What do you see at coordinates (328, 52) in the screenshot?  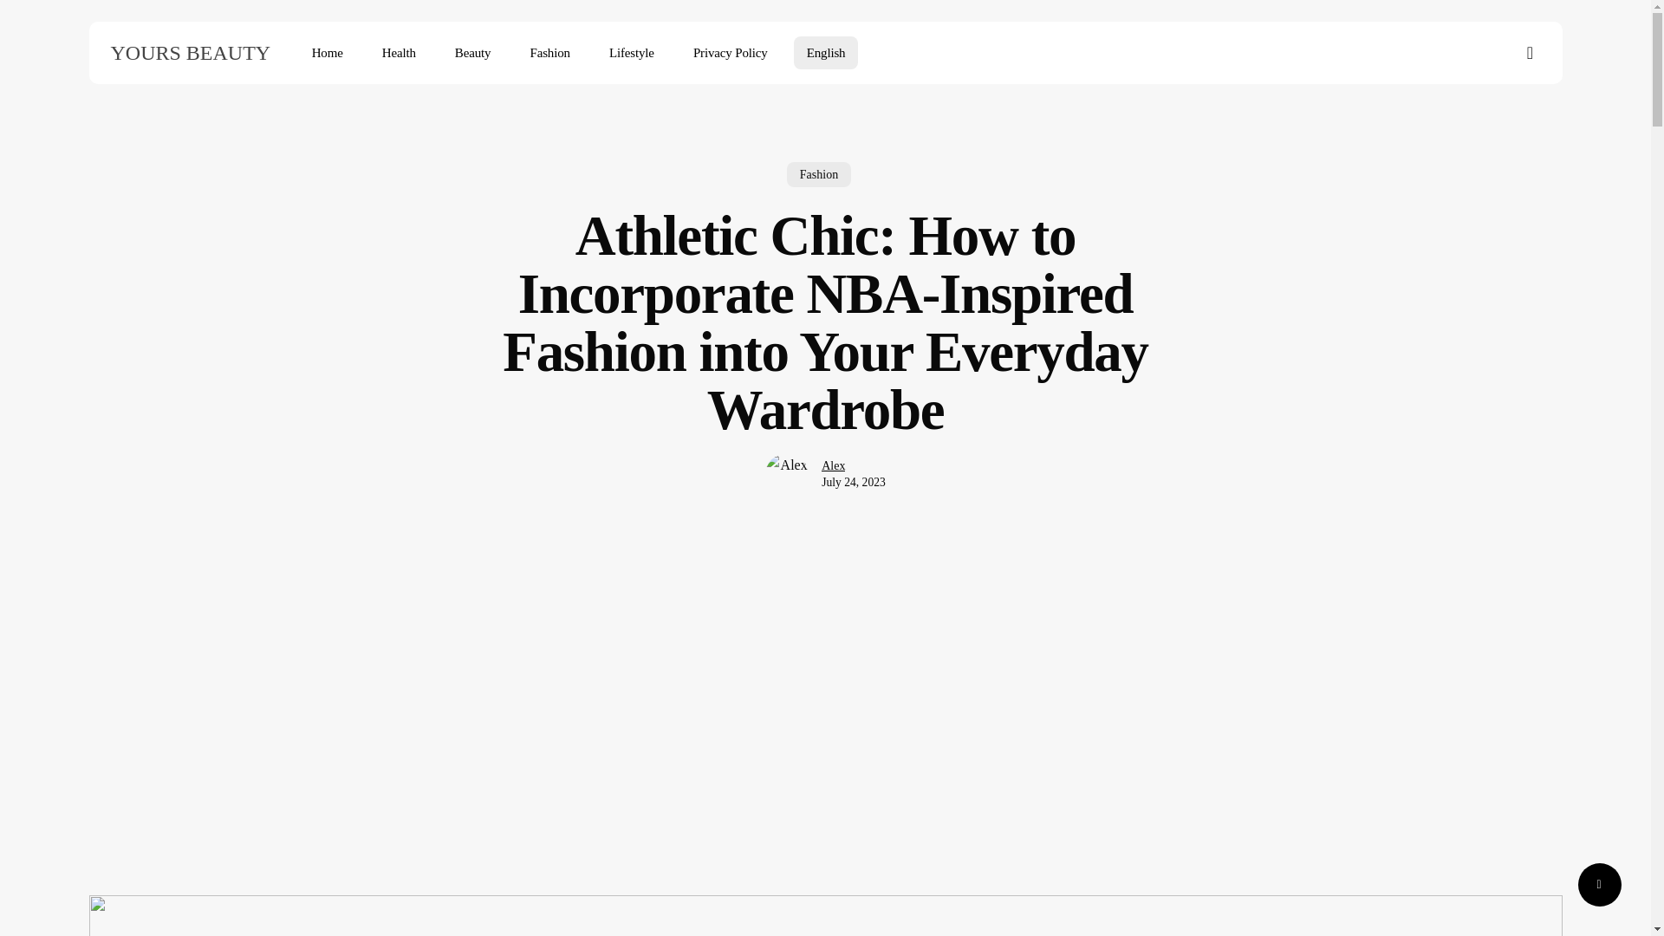 I see `Home` at bounding box center [328, 52].